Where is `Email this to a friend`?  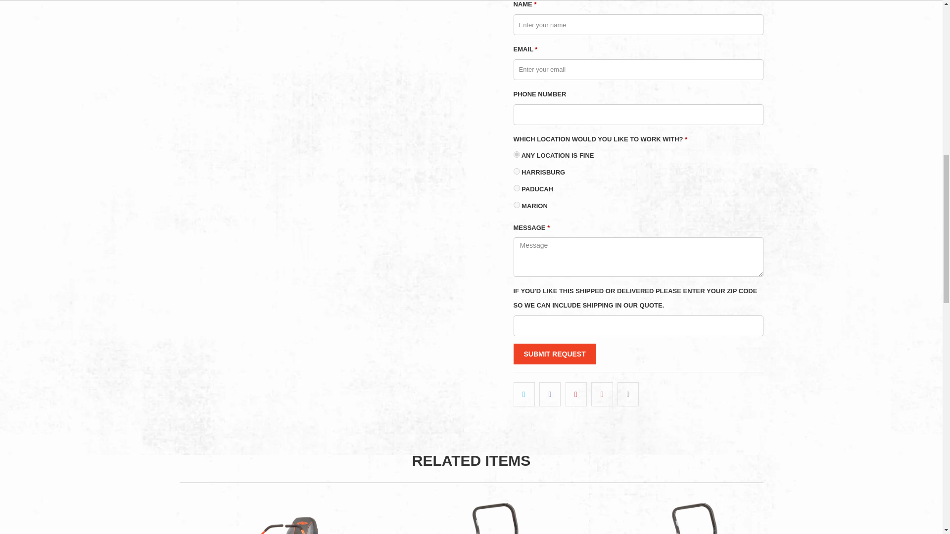
Email this to a friend is located at coordinates (628, 394).